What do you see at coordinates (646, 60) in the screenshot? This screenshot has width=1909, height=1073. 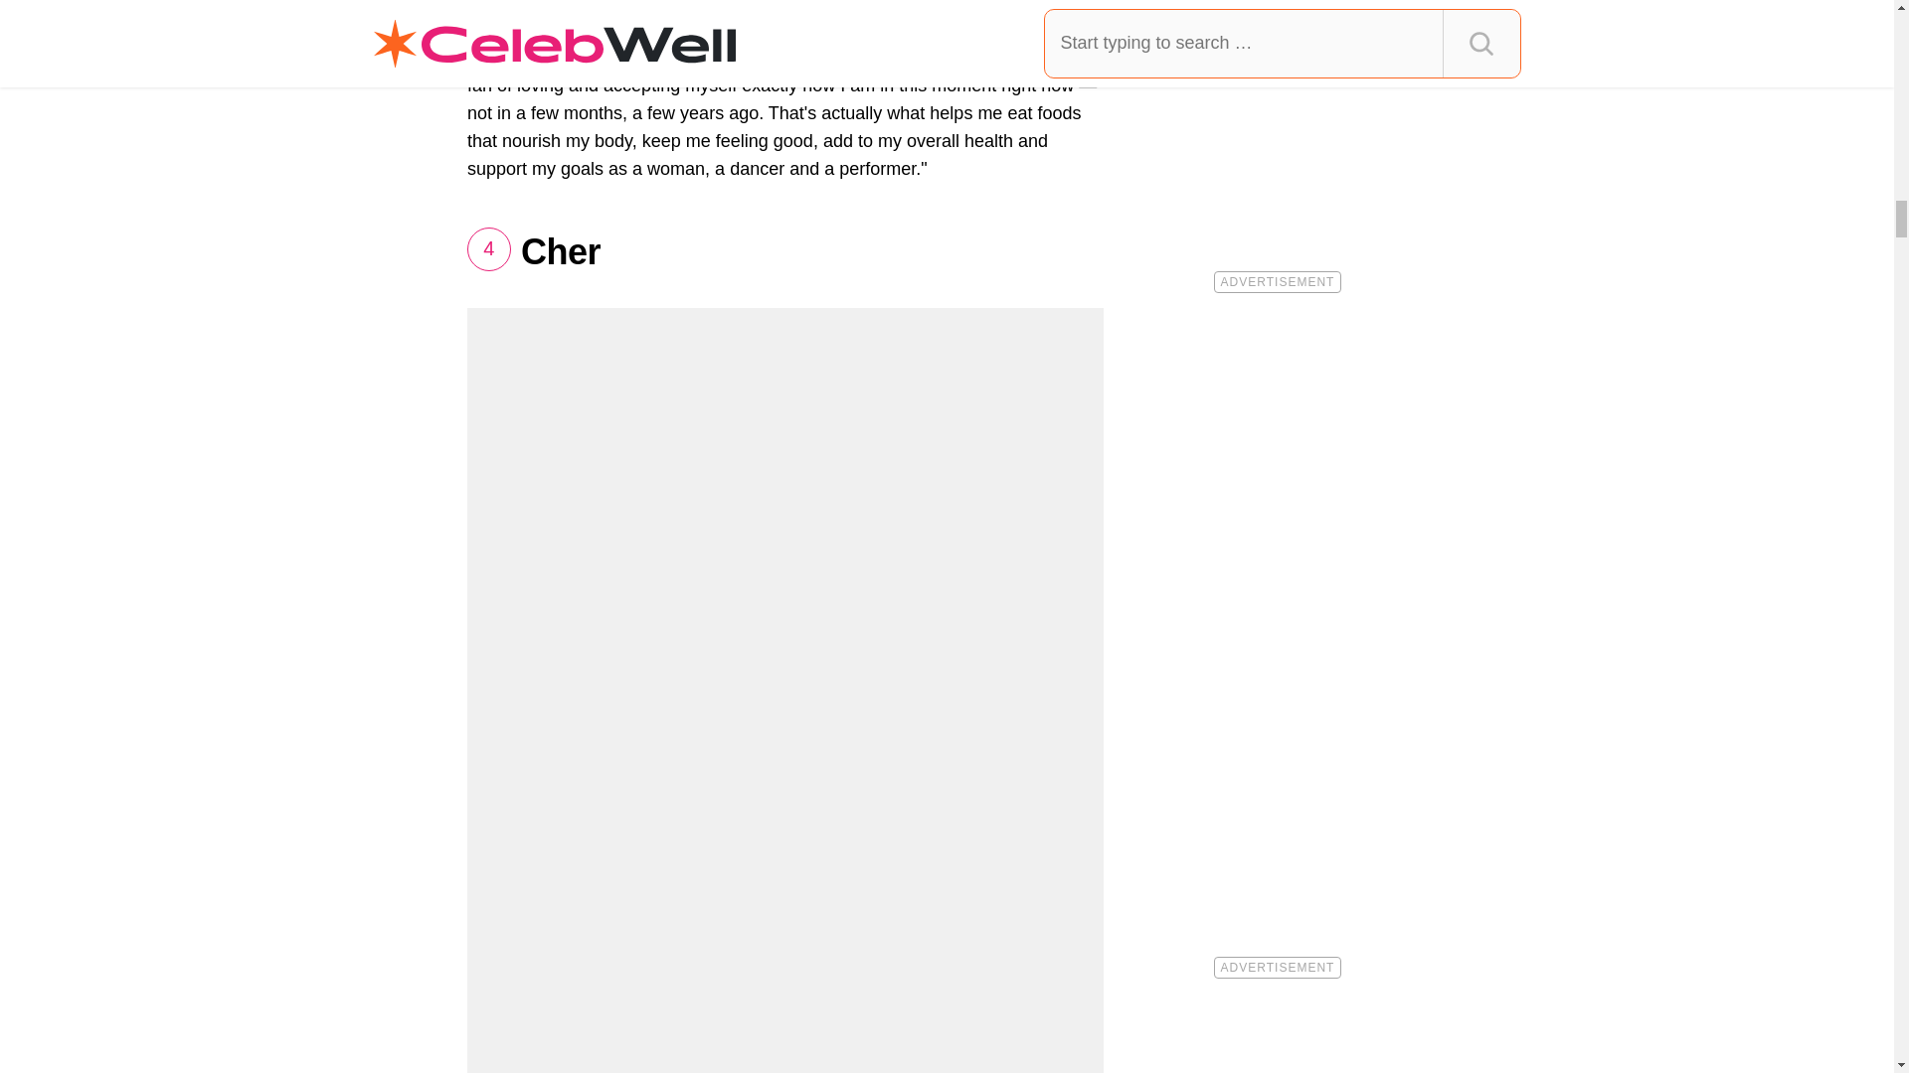 I see `Us Weekly` at bounding box center [646, 60].